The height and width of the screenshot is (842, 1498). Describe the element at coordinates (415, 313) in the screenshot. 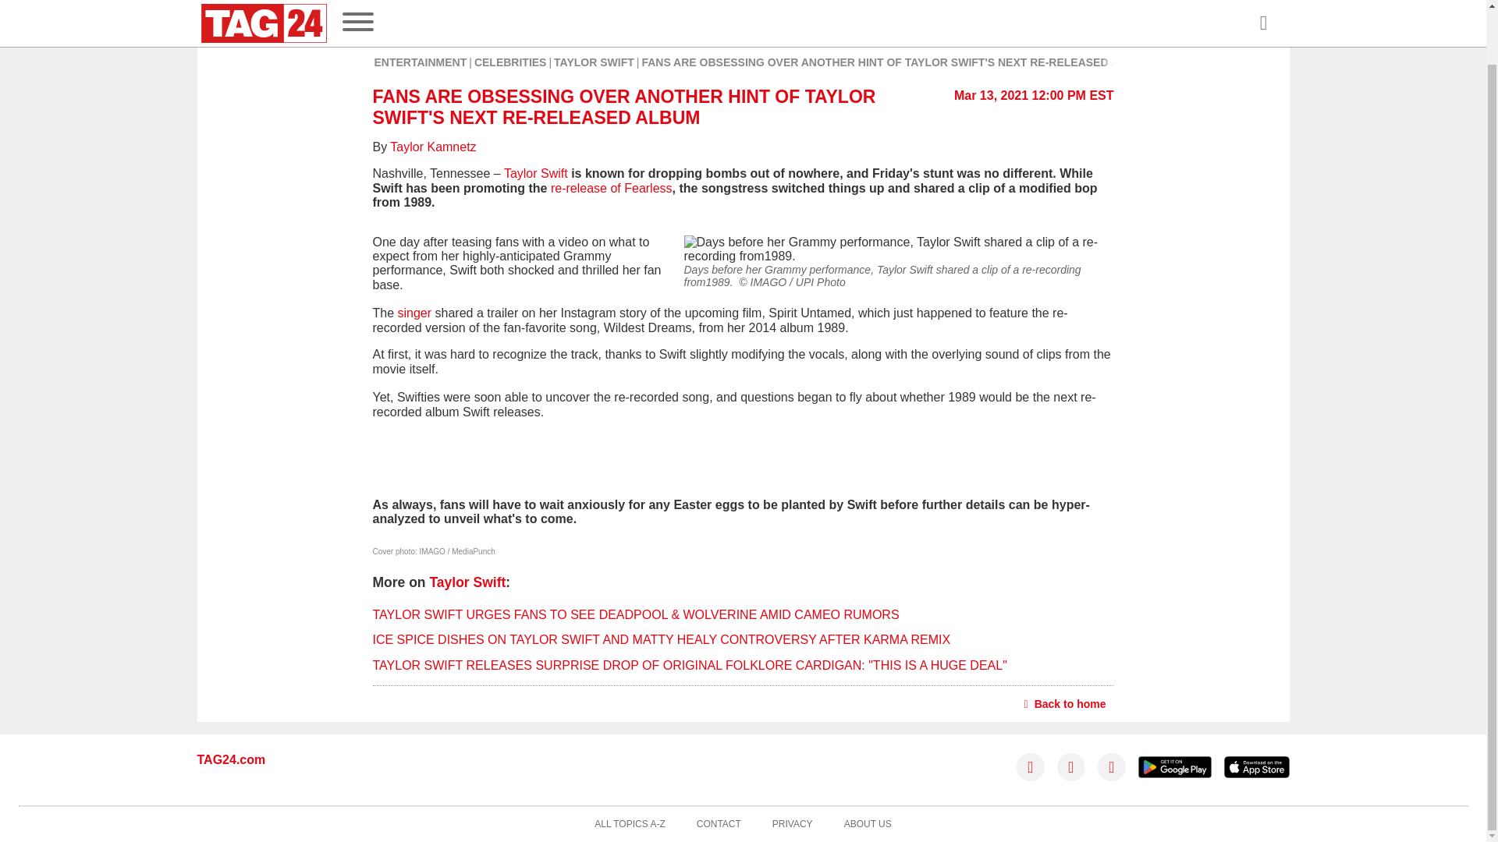

I see `singer` at that location.